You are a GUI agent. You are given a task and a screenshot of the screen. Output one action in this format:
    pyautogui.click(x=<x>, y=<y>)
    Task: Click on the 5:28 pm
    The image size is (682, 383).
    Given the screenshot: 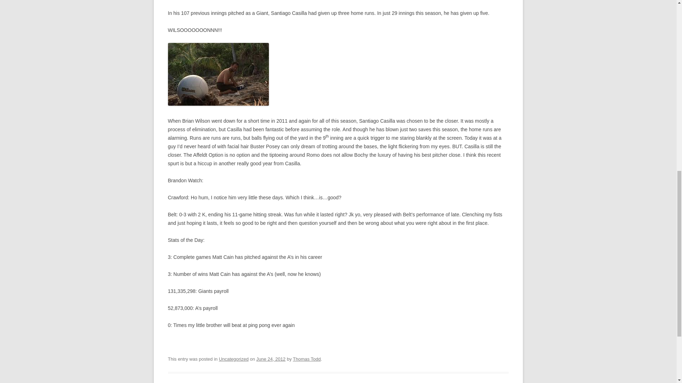 What is the action you would take?
    pyautogui.click(x=271, y=359)
    